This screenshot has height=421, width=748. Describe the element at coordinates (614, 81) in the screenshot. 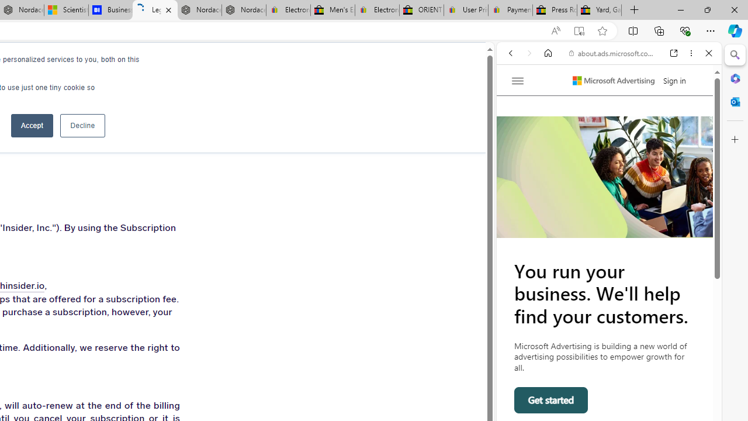

I see `Microsoft Advertising` at that location.